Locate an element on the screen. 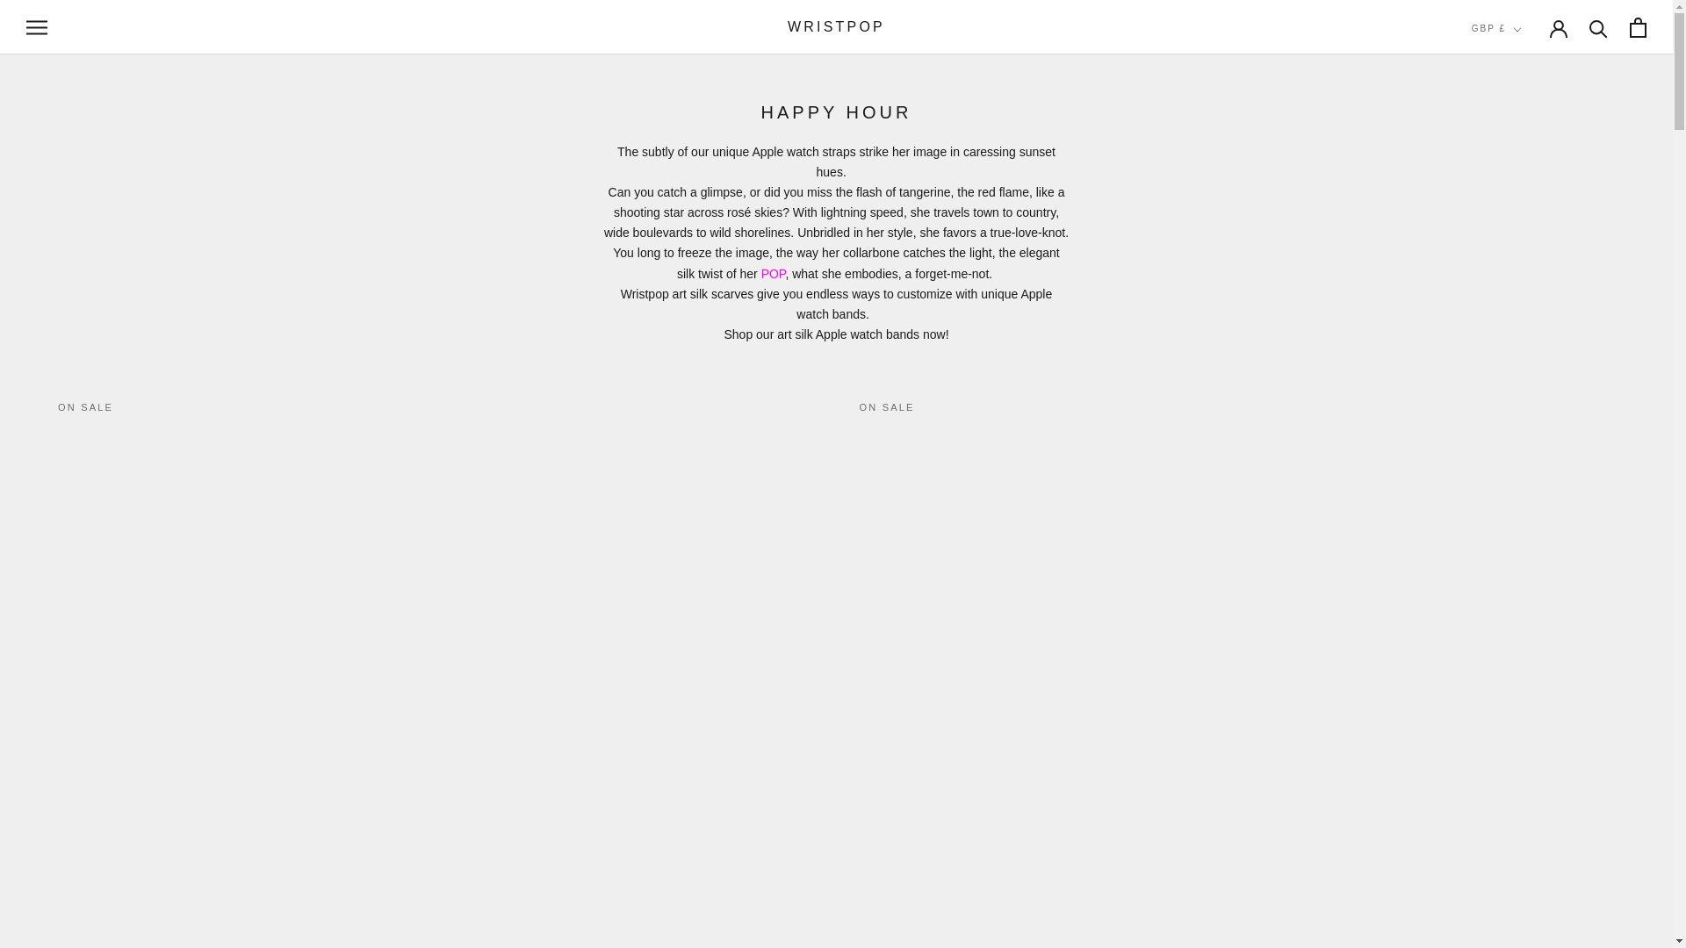  BWP is located at coordinates (1527, 439).